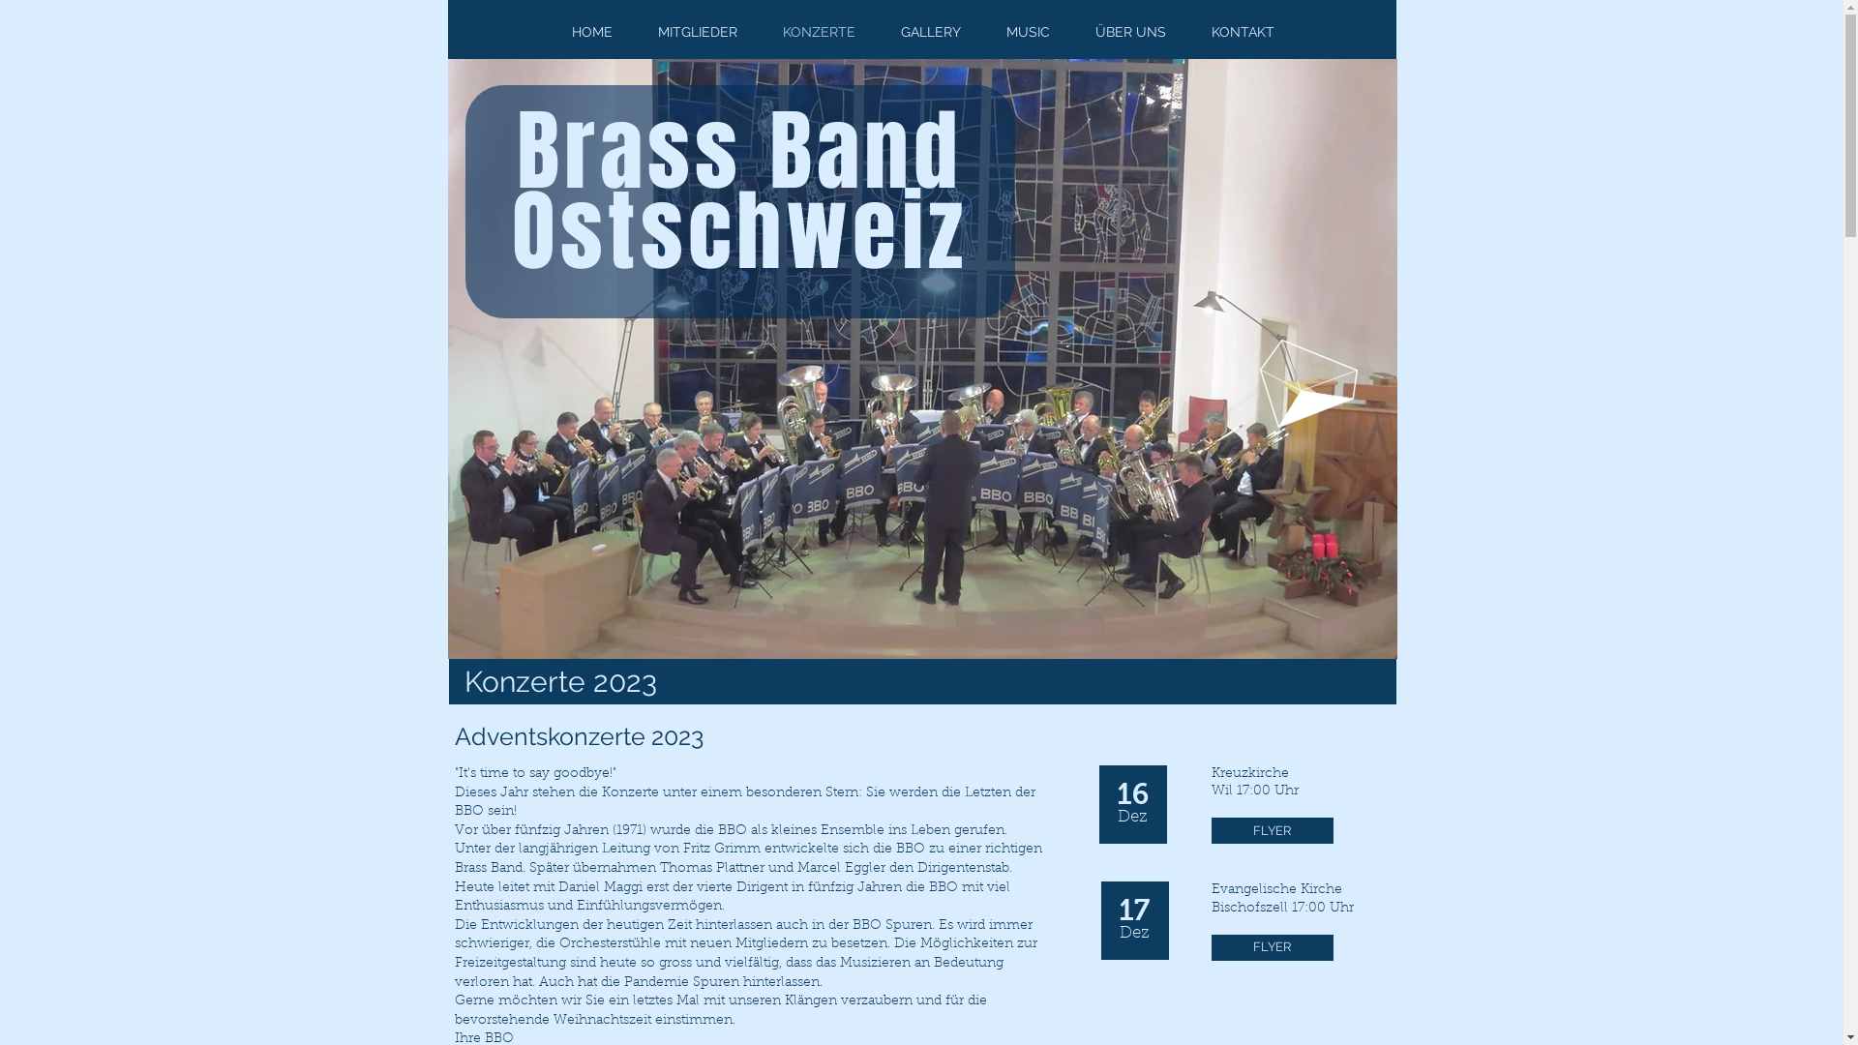 The width and height of the screenshot is (1858, 1045). Describe the element at coordinates (931, 32) in the screenshot. I see `GALLERY` at that location.